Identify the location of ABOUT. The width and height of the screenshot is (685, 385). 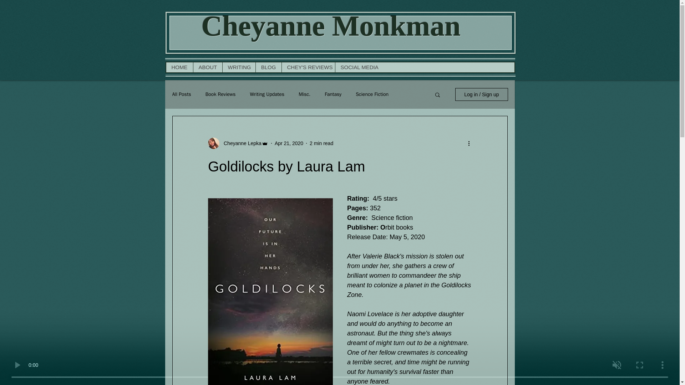
(207, 67).